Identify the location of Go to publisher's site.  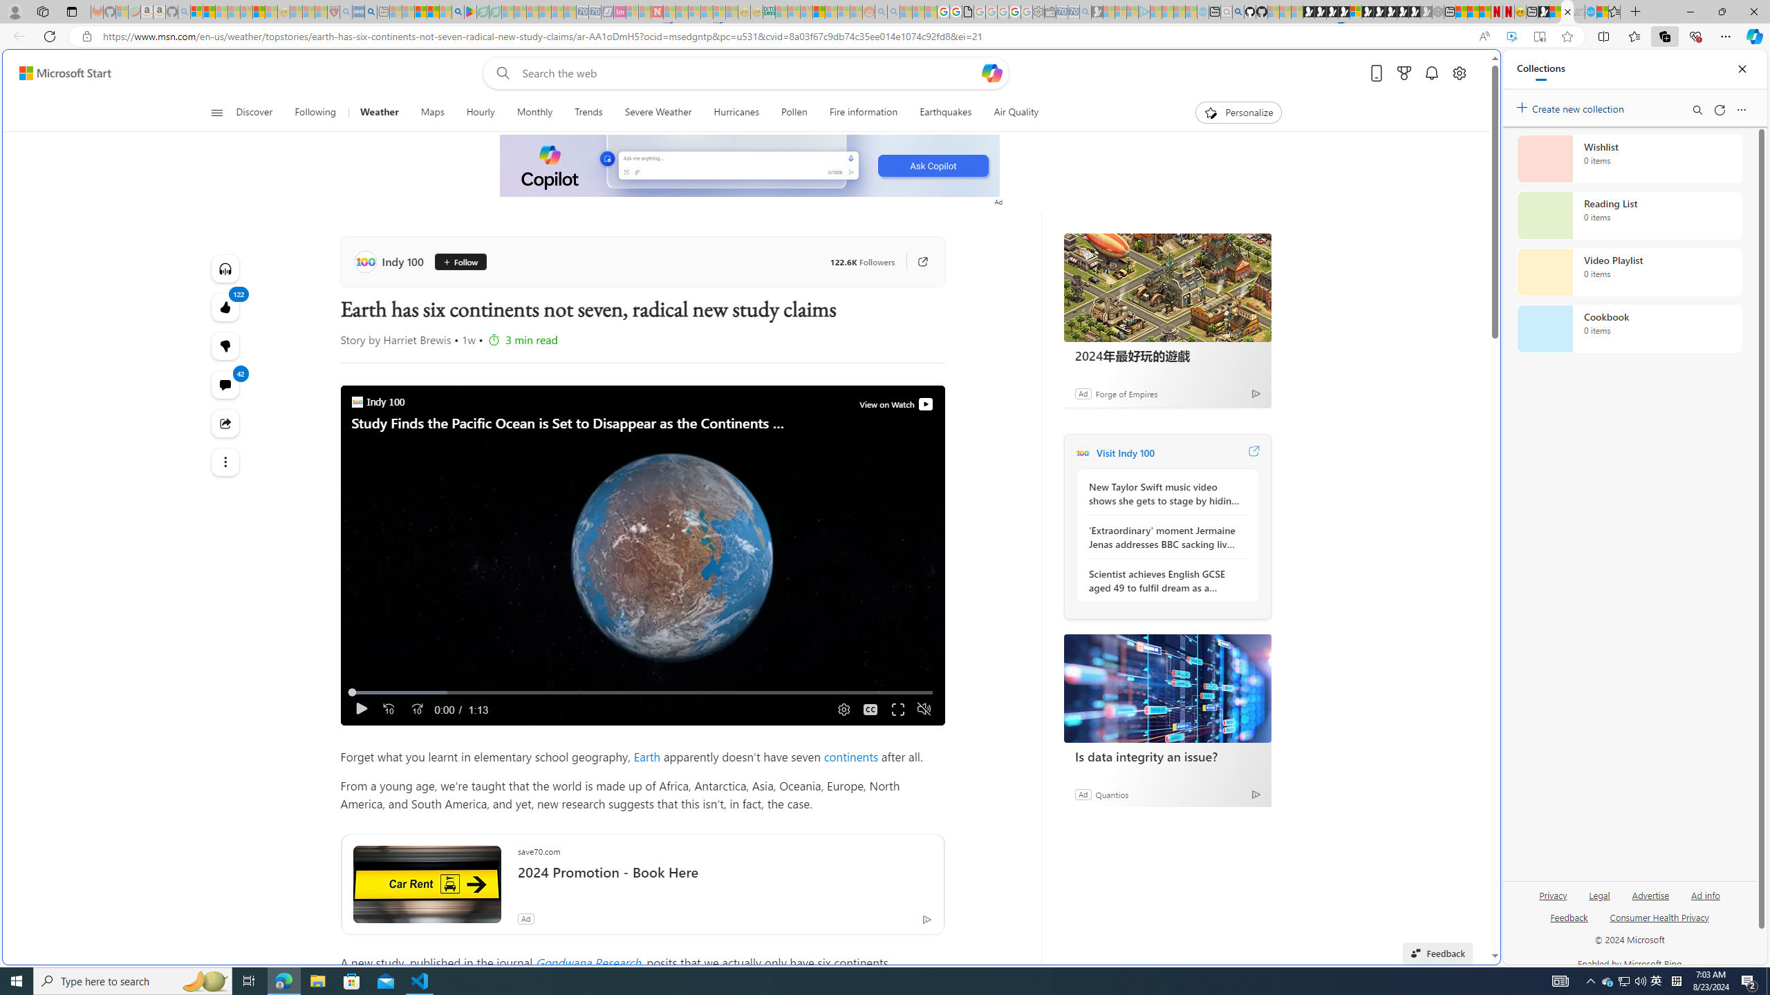
(915, 262).